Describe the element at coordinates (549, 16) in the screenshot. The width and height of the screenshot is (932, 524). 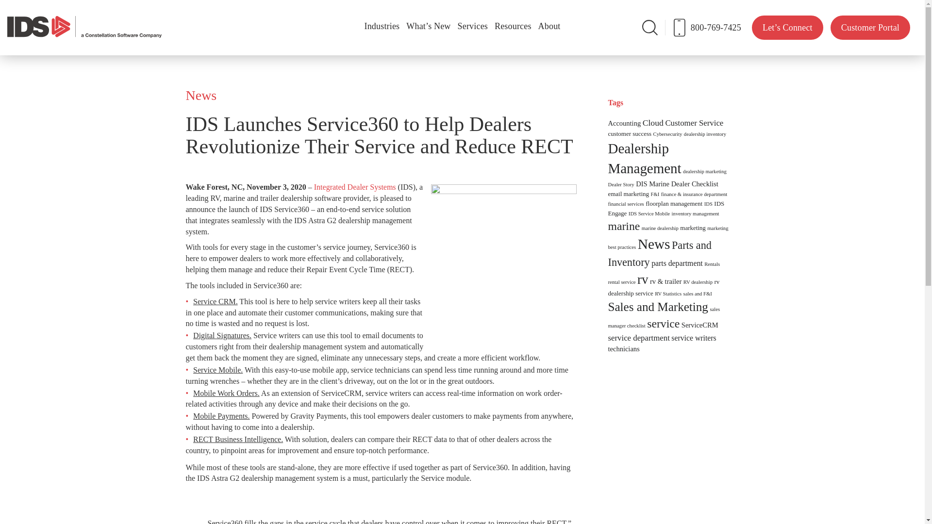
I see `About` at that location.